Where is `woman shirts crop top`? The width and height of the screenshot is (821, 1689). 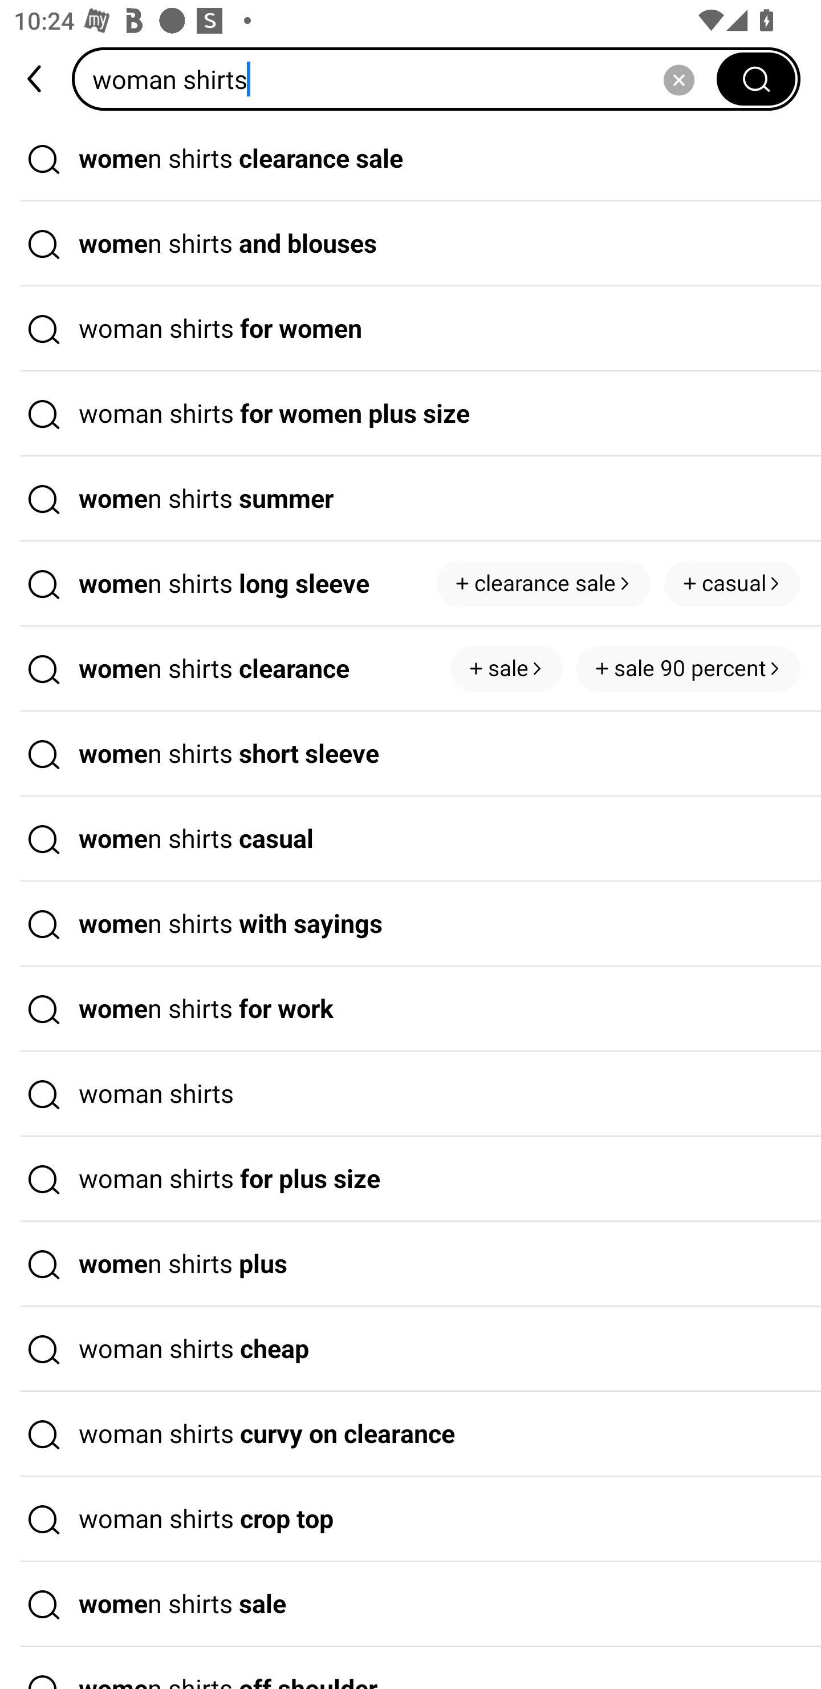 woman shirts crop top is located at coordinates (410, 1519).